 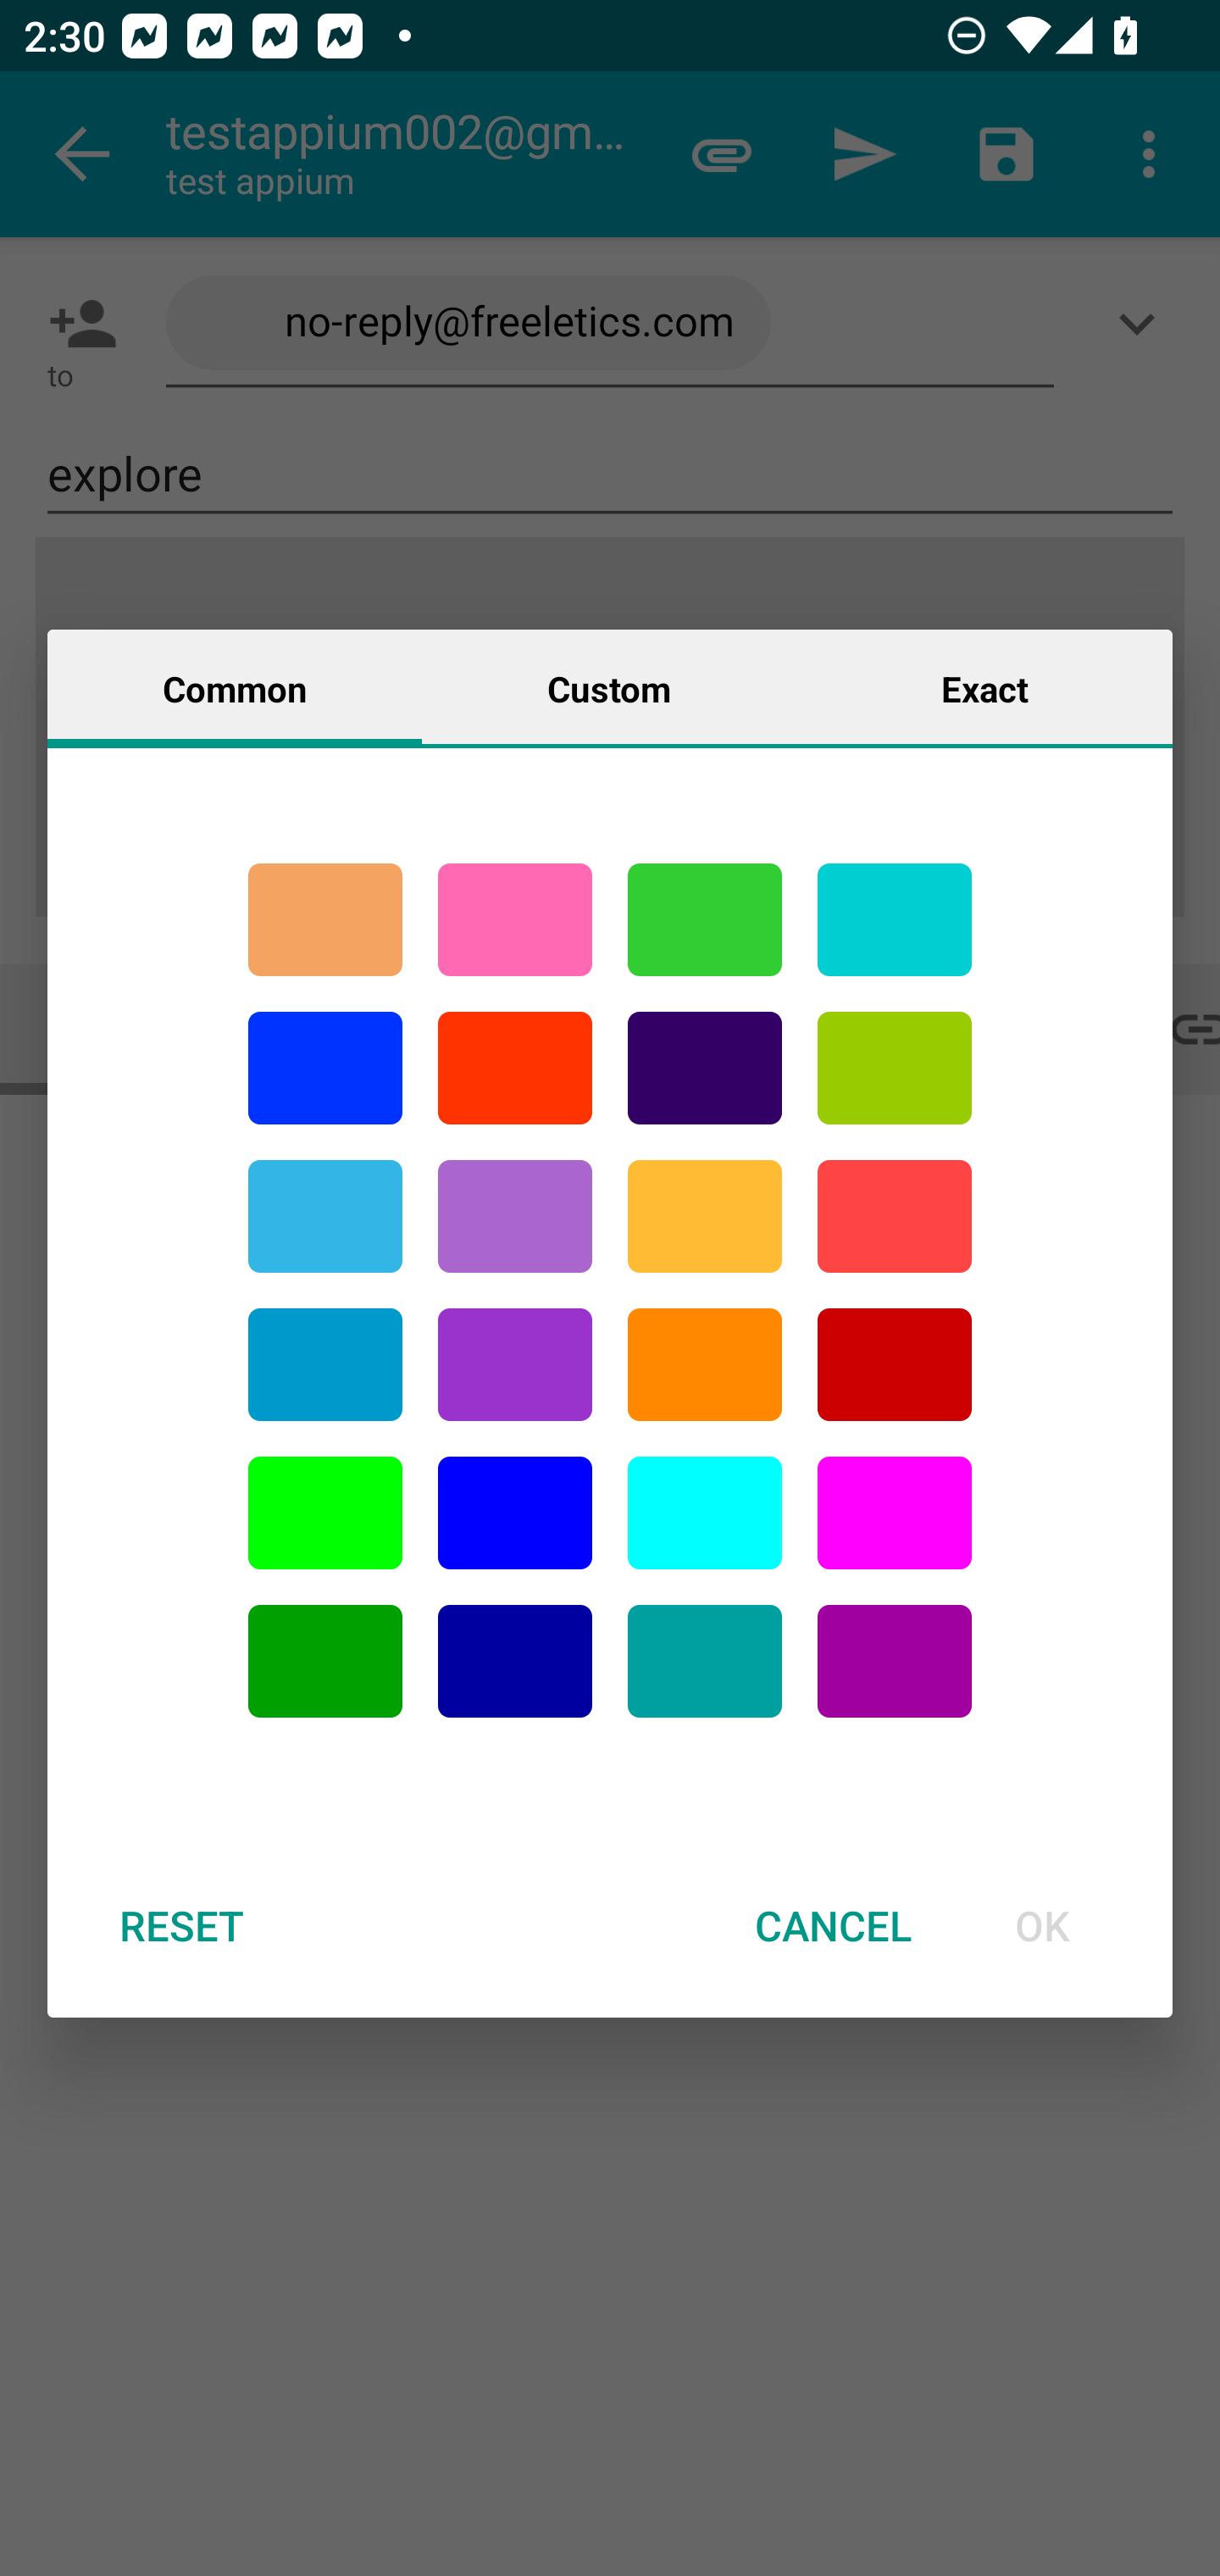 I want to click on Light orange, so click(x=705, y=1215).